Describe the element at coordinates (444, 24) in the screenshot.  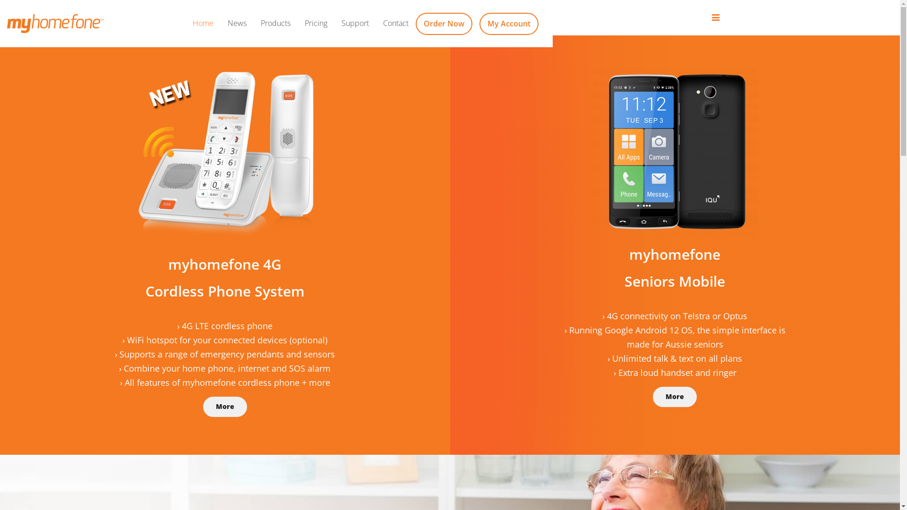
I see `Order Now` at that location.